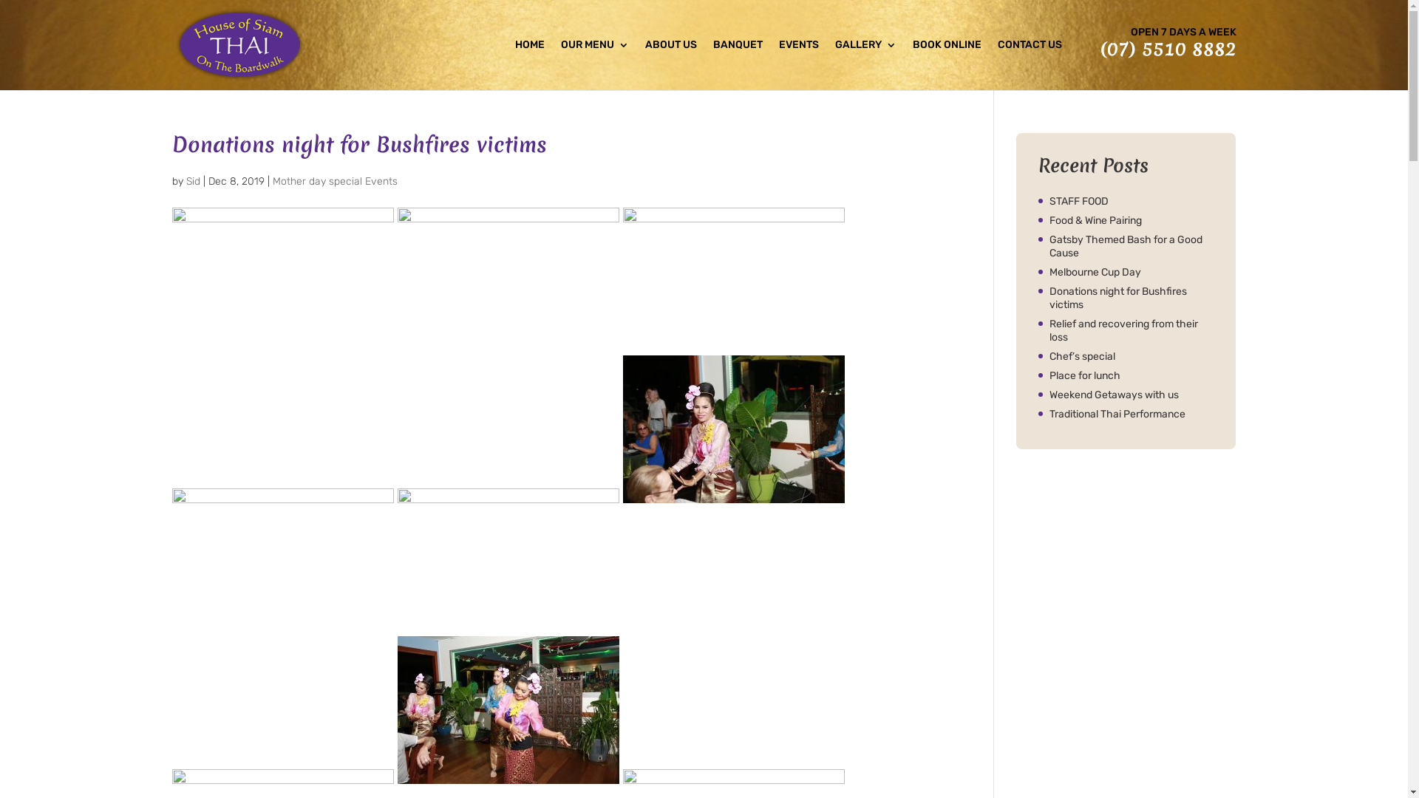 This screenshot has height=798, width=1419. What do you see at coordinates (594, 65) in the screenshot?
I see `OUR MENU` at bounding box center [594, 65].